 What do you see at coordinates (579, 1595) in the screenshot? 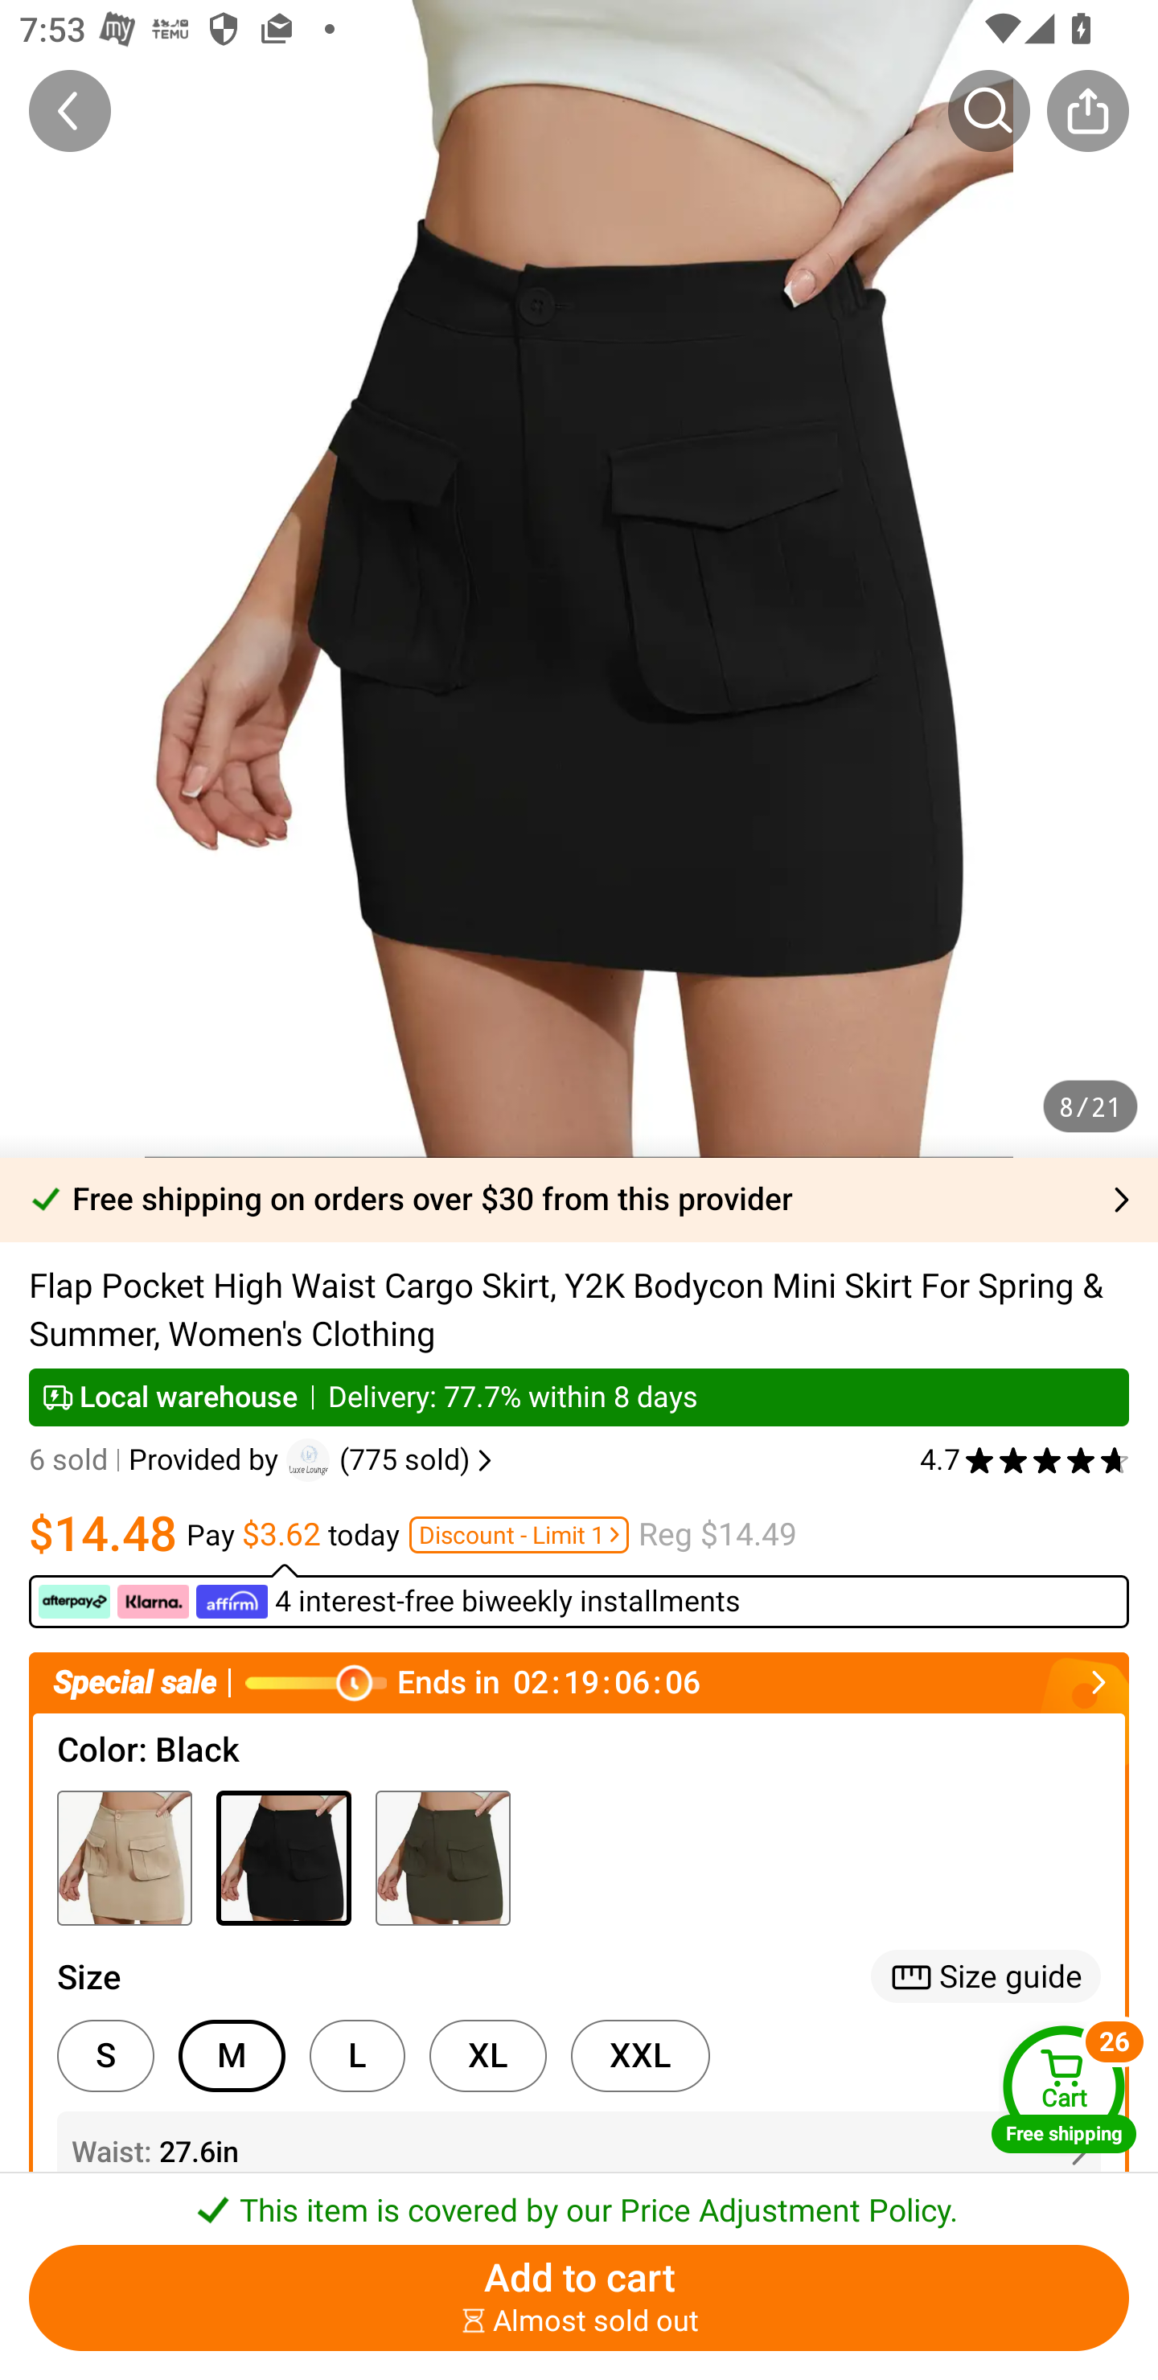
I see `￼ ￼ ￼ 4 interest-free biweekly installments` at bounding box center [579, 1595].